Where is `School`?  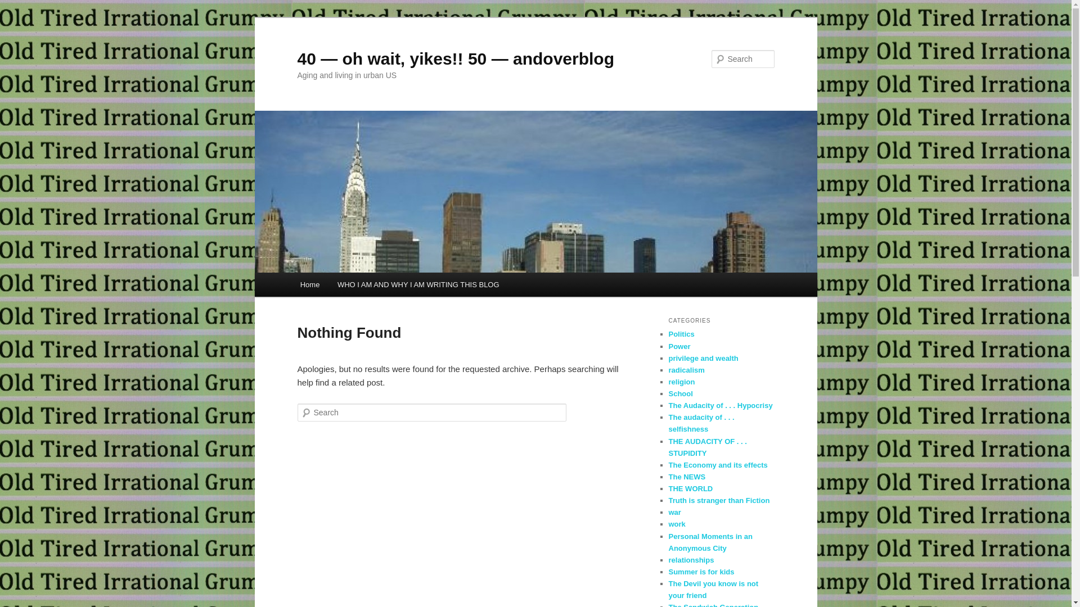
School is located at coordinates (681, 393).